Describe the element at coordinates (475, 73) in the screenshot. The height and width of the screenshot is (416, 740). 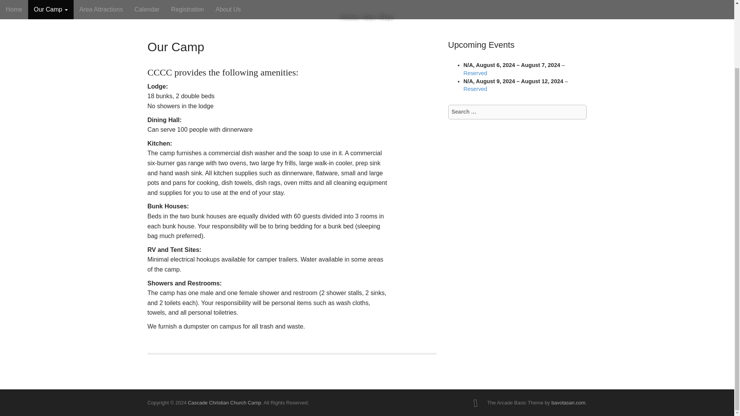
I see `Reserved` at that location.